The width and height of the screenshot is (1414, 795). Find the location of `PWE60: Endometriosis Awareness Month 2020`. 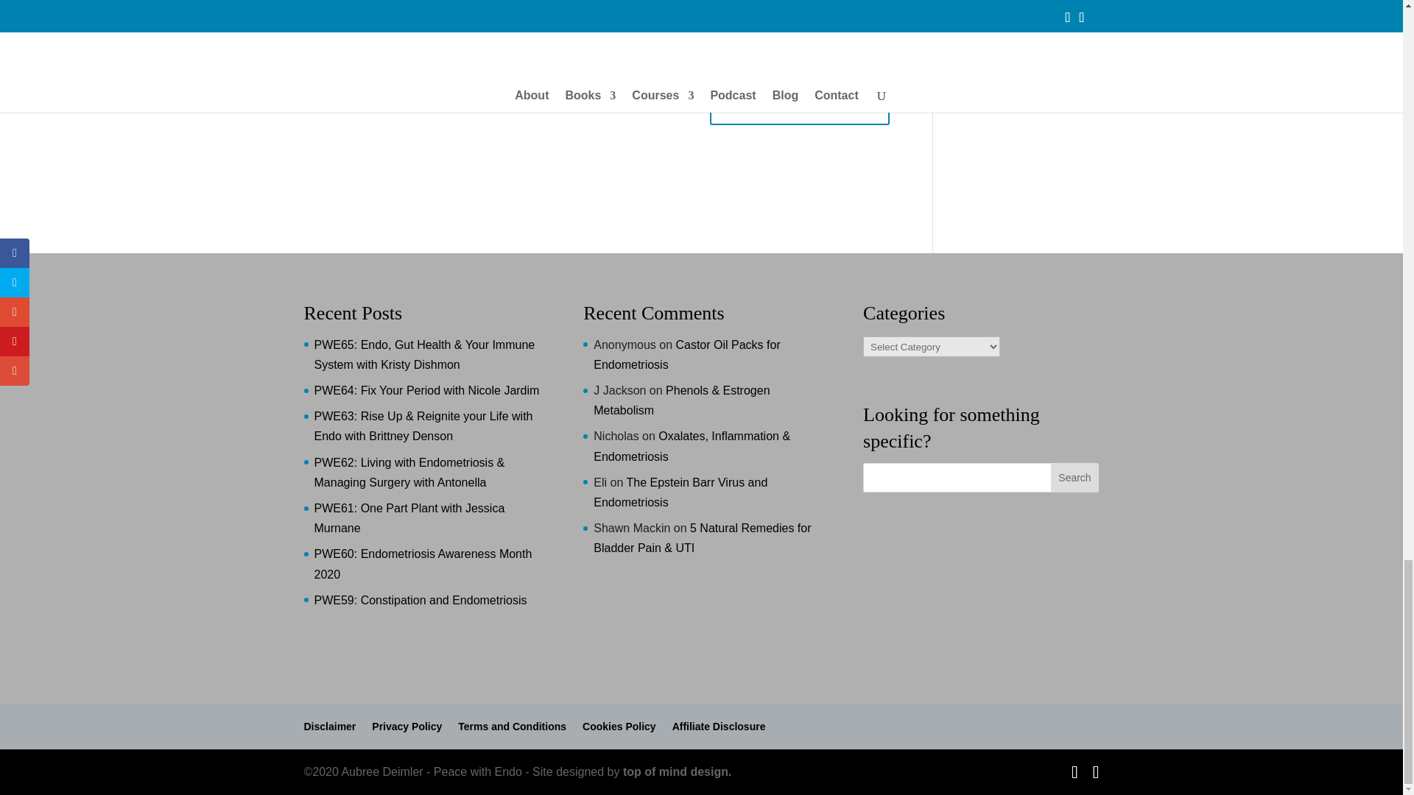

PWE60: Endometriosis Awareness Month 2020 is located at coordinates (423, 564).